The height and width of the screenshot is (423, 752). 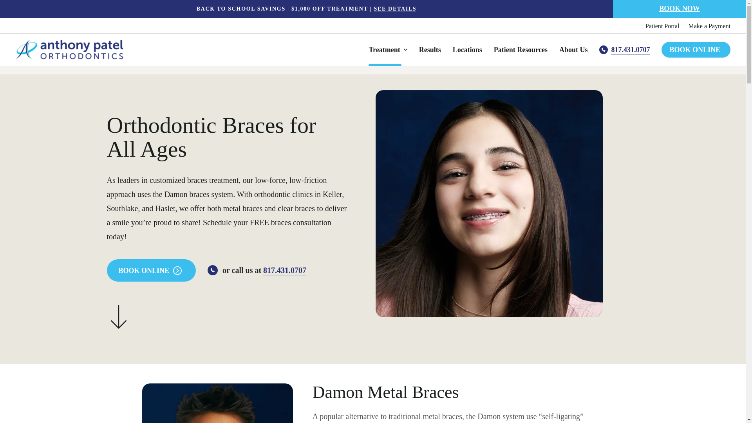 I want to click on 817.431.0707, so click(x=624, y=50).